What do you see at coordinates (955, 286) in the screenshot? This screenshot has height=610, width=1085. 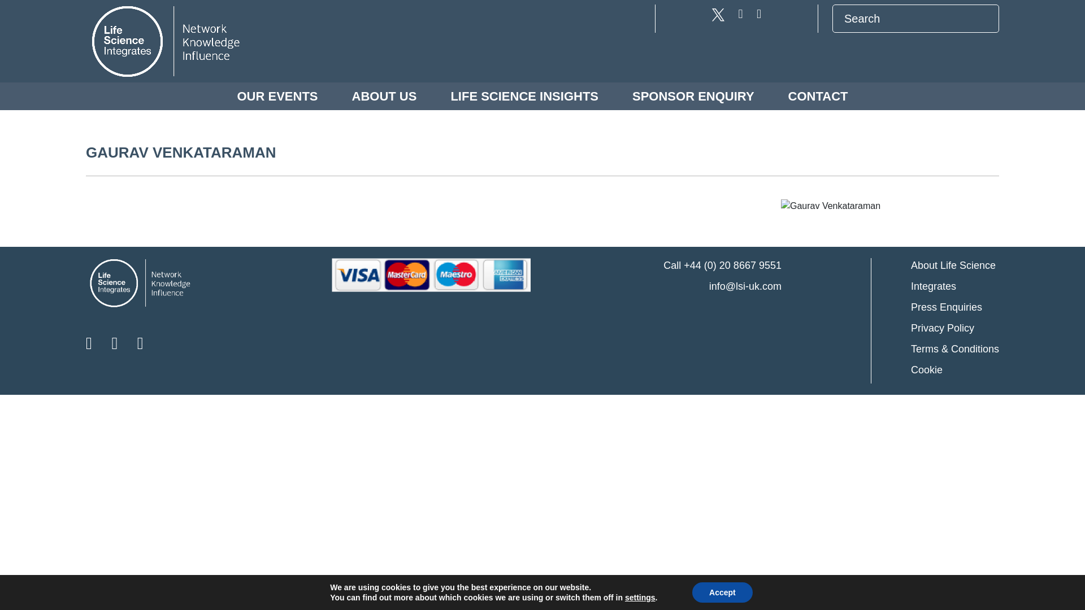 I see `Integrates` at bounding box center [955, 286].